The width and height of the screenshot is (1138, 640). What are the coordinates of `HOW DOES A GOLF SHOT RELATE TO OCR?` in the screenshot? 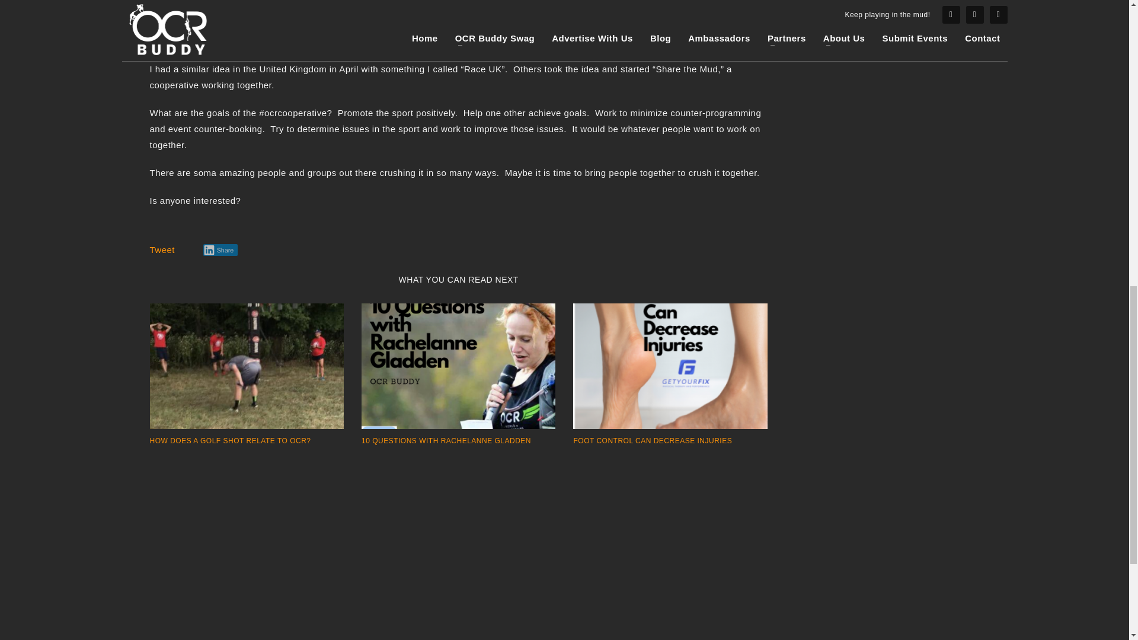 It's located at (230, 440).